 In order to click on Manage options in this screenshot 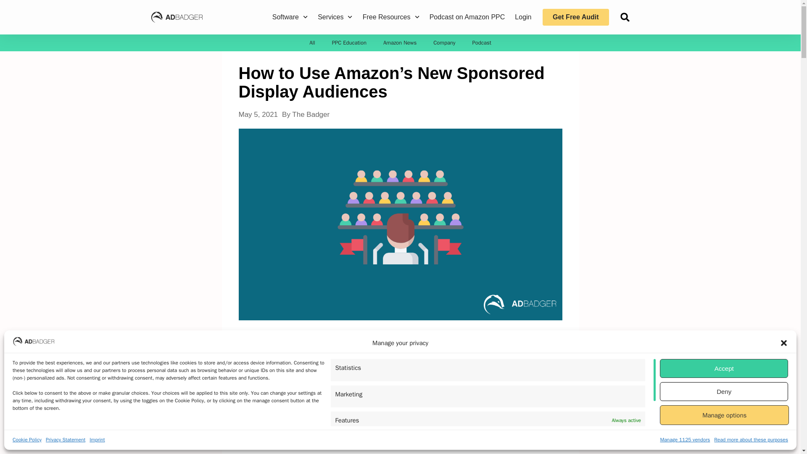, I will do `click(725, 415)`.